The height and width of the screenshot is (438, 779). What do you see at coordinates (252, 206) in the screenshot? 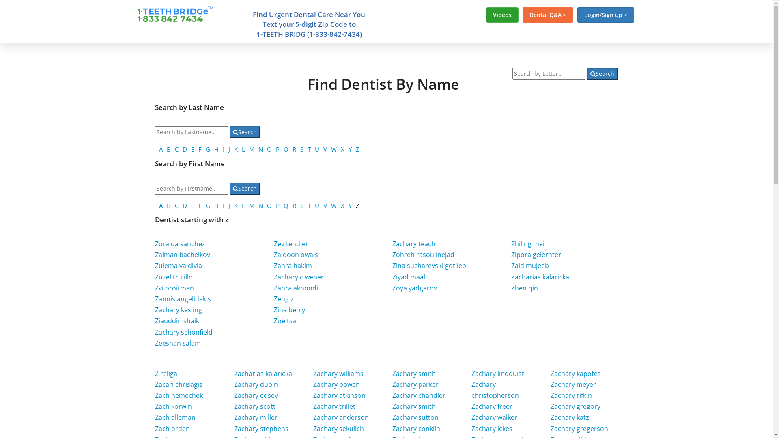
I see `M` at bounding box center [252, 206].